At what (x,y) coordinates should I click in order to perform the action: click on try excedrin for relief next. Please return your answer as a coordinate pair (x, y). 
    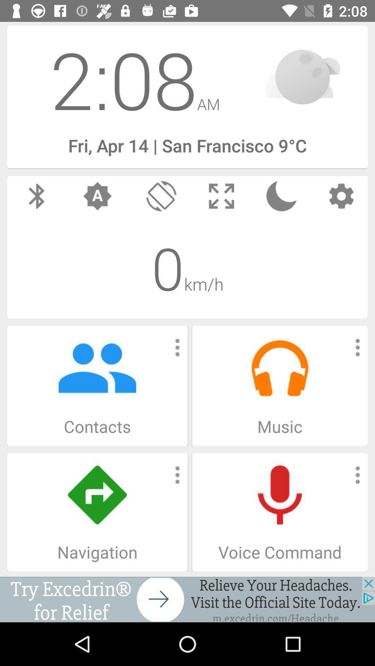
    Looking at the image, I should click on (187, 599).